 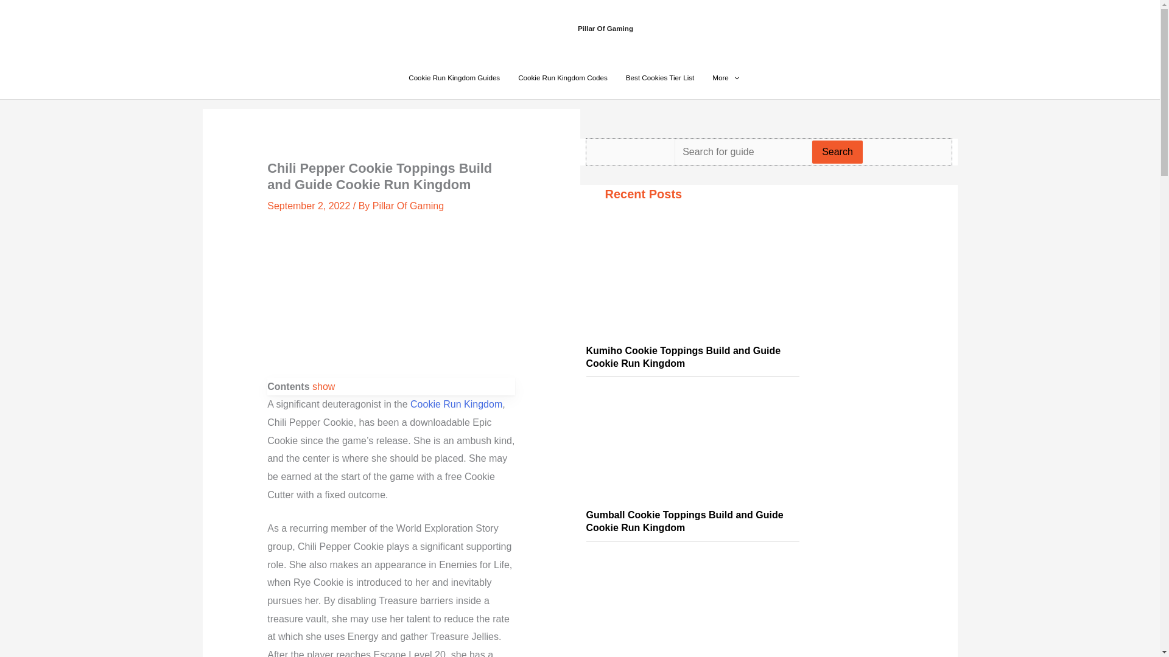 What do you see at coordinates (323, 386) in the screenshot?
I see `show` at bounding box center [323, 386].